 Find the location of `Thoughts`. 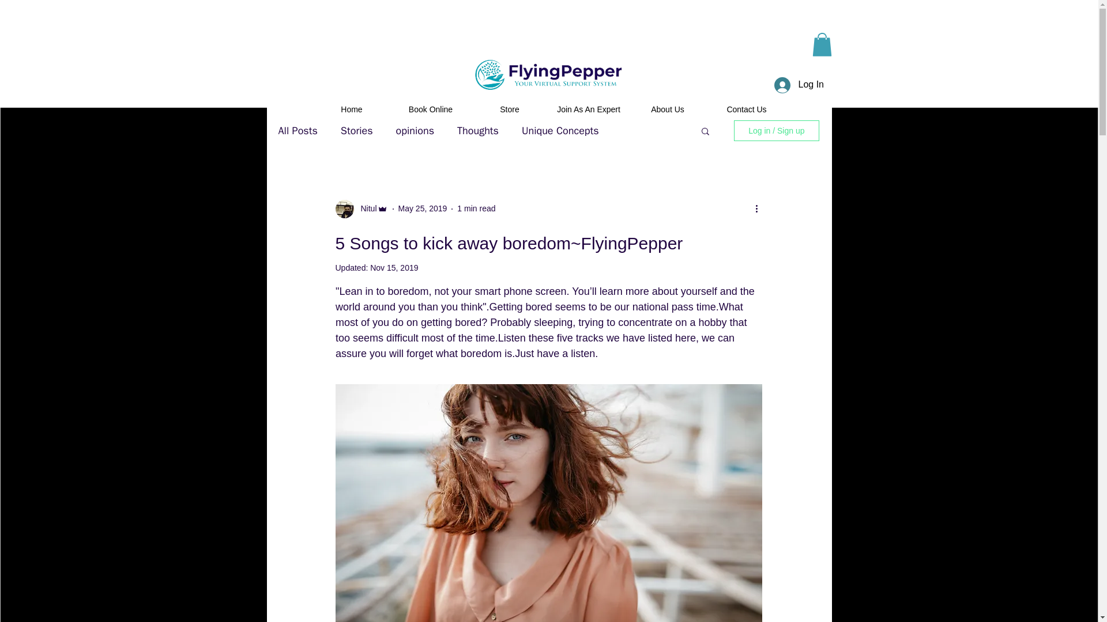

Thoughts is located at coordinates (477, 130).